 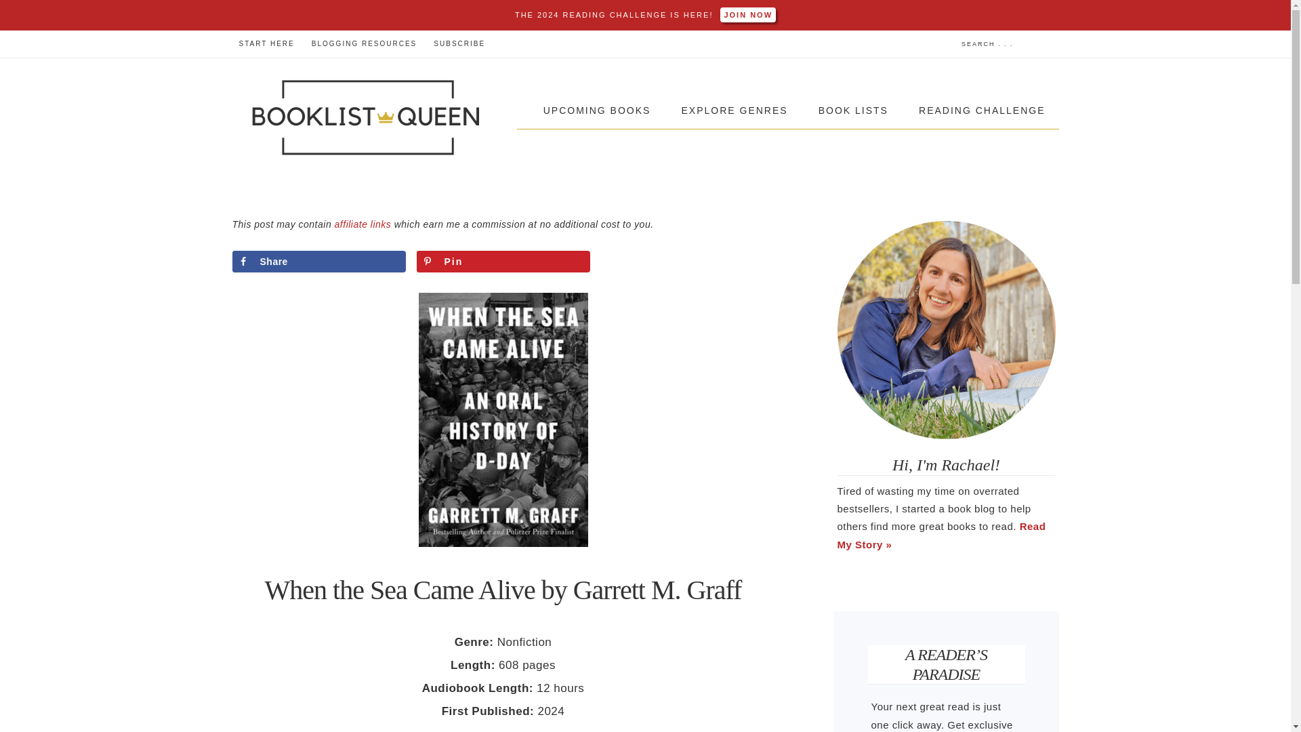 What do you see at coordinates (734, 110) in the screenshot?
I see `EXPLORE GENRES` at bounding box center [734, 110].